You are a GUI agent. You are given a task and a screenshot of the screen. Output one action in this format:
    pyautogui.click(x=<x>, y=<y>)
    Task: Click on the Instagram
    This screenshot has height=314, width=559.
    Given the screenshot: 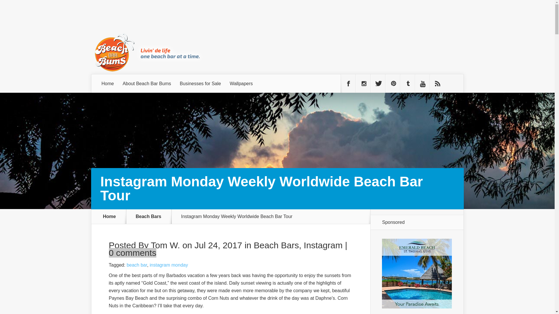 What is the action you would take?
    pyautogui.click(x=323, y=245)
    